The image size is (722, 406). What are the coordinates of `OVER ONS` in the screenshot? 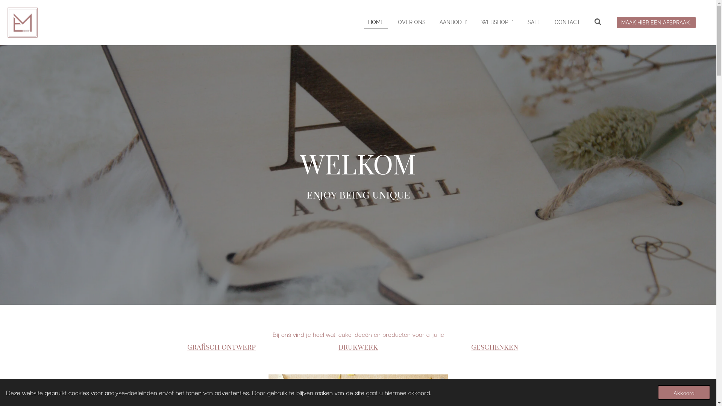 It's located at (412, 23).